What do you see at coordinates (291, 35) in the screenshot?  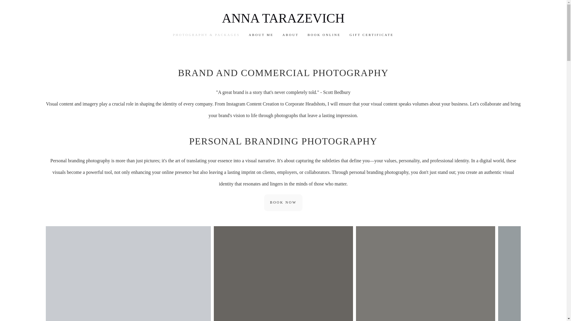 I see `ABOUT` at bounding box center [291, 35].